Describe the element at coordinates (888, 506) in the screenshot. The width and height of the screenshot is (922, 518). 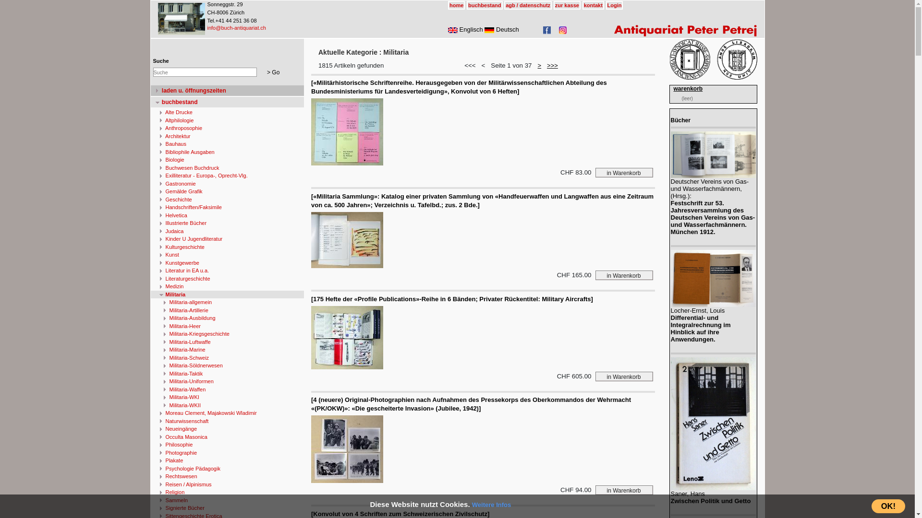
I see `OK!` at that location.